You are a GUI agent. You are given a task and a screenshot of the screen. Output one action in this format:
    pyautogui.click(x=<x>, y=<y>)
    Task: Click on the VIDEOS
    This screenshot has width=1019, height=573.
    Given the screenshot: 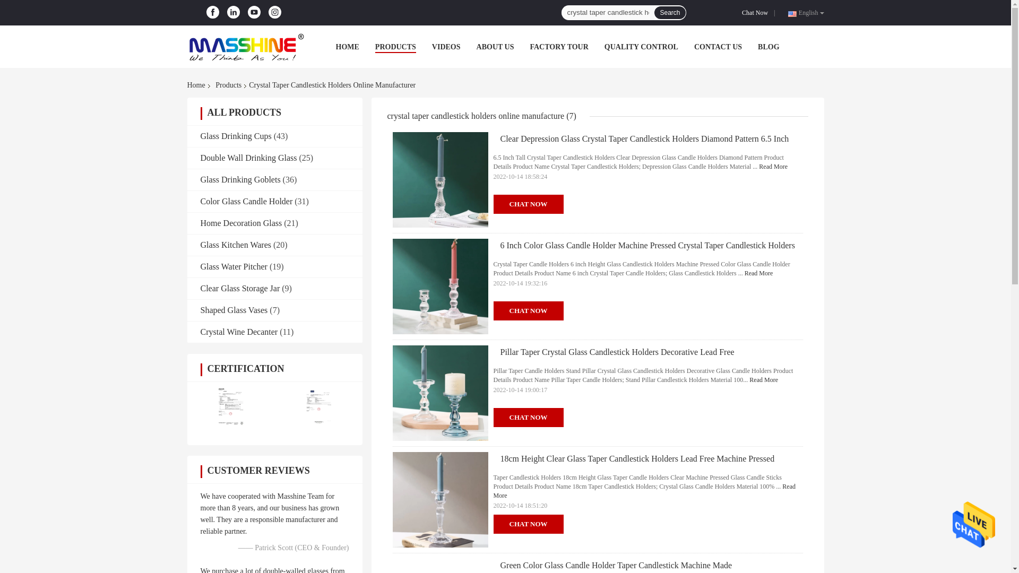 What is the action you would take?
    pyautogui.click(x=446, y=47)
    